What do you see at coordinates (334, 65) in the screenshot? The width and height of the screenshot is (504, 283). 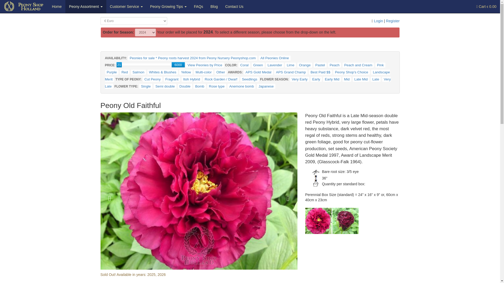 I see `Peach` at bounding box center [334, 65].